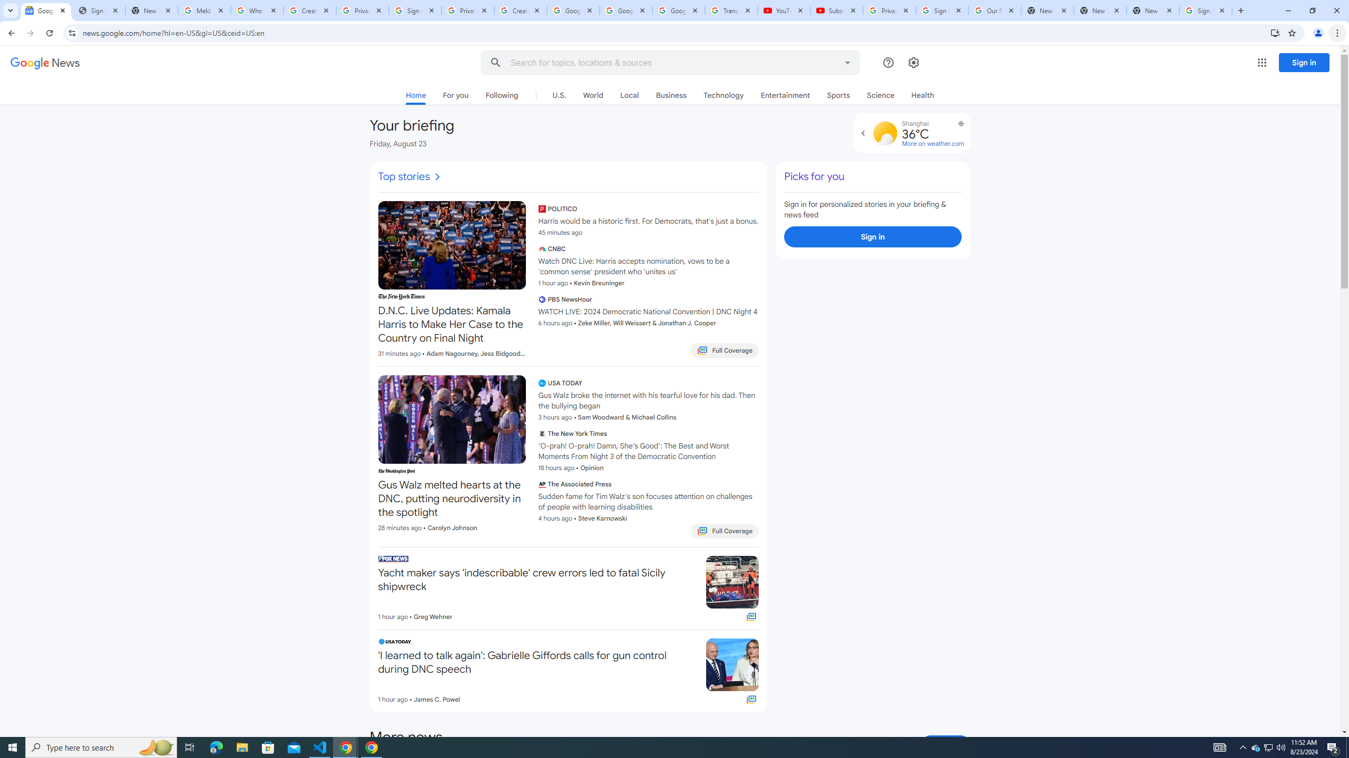  Describe the element at coordinates (559, 95) in the screenshot. I see `U.S.` at that location.